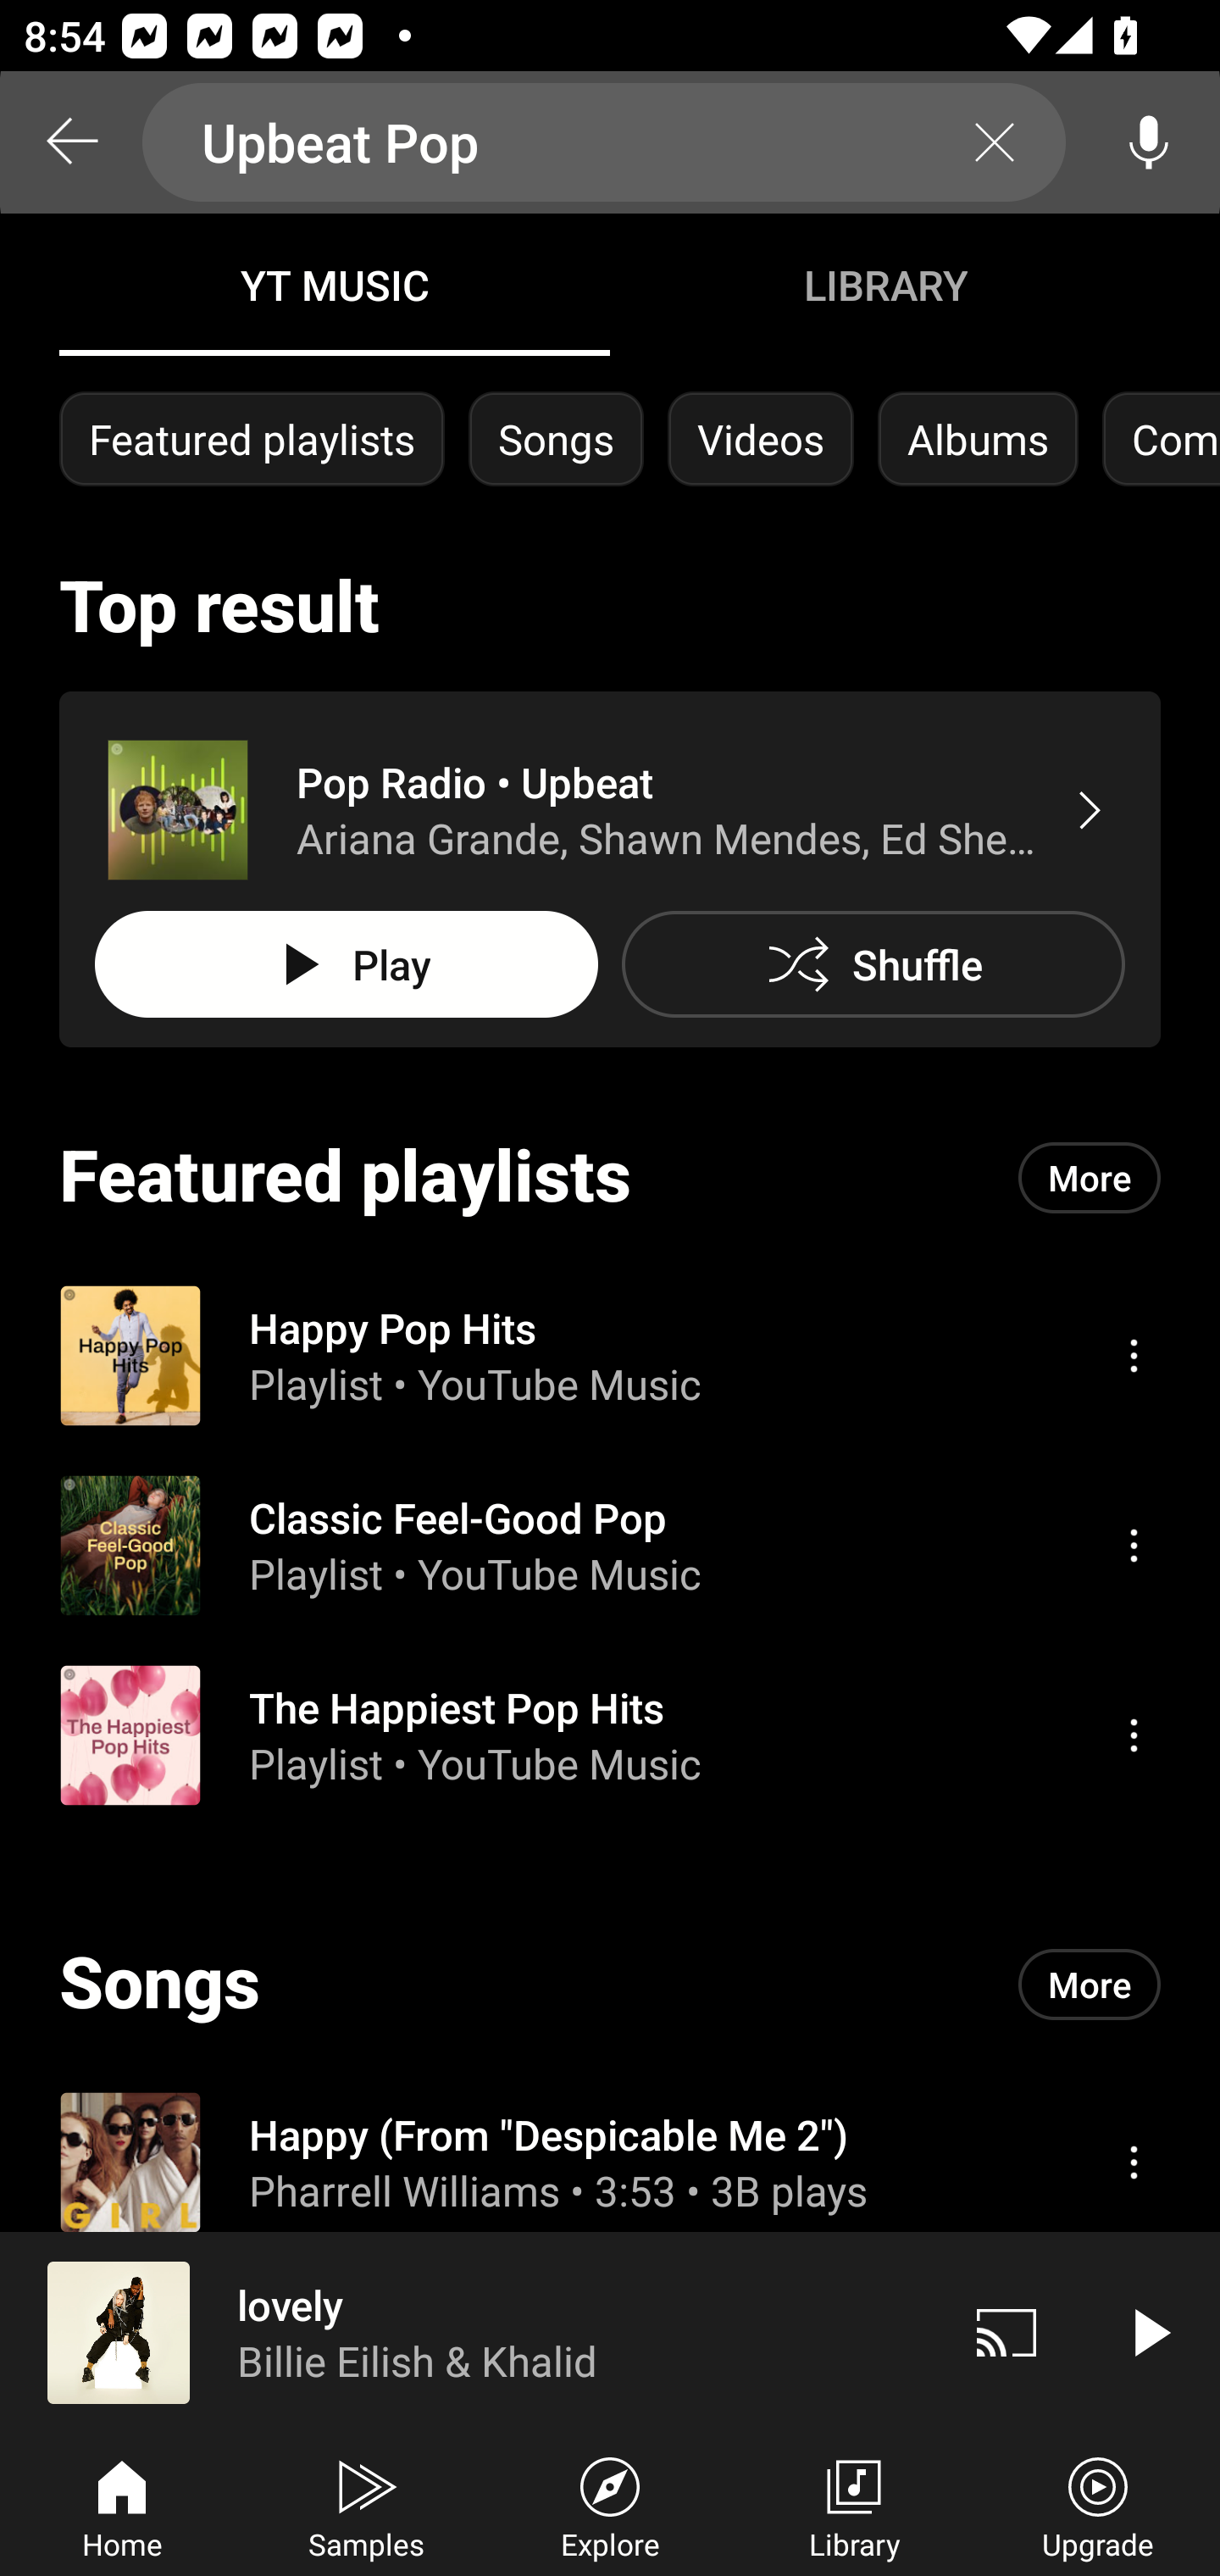  Describe the element at coordinates (1090, 1985) in the screenshot. I see `More` at that location.